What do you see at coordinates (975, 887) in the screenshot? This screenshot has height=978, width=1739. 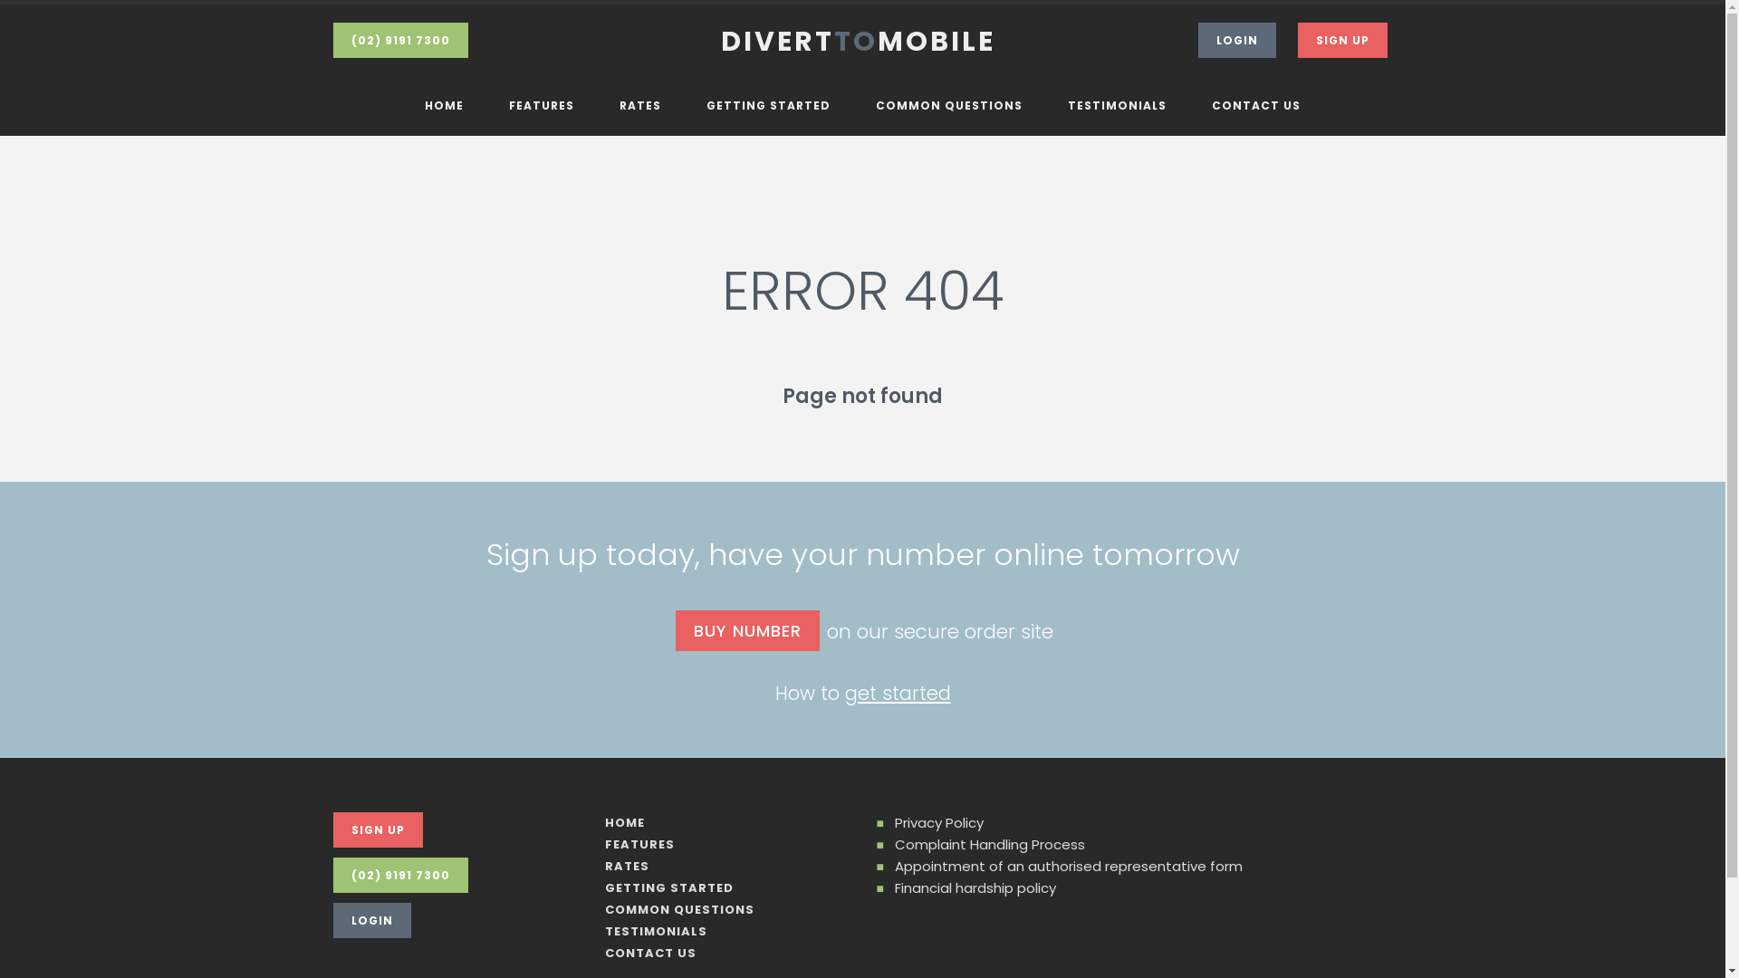 I see `Financial hardship policy` at bounding box center [975, 887].